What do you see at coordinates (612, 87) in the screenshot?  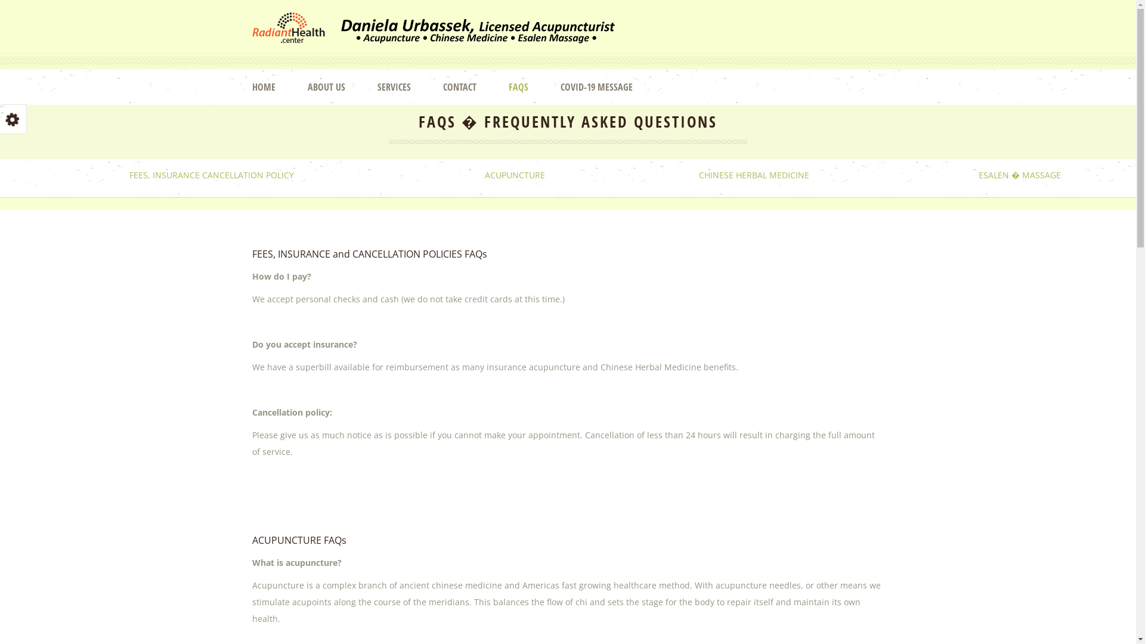 I see `COVID-19 MESSAGE` at bounding box center [612, 87].